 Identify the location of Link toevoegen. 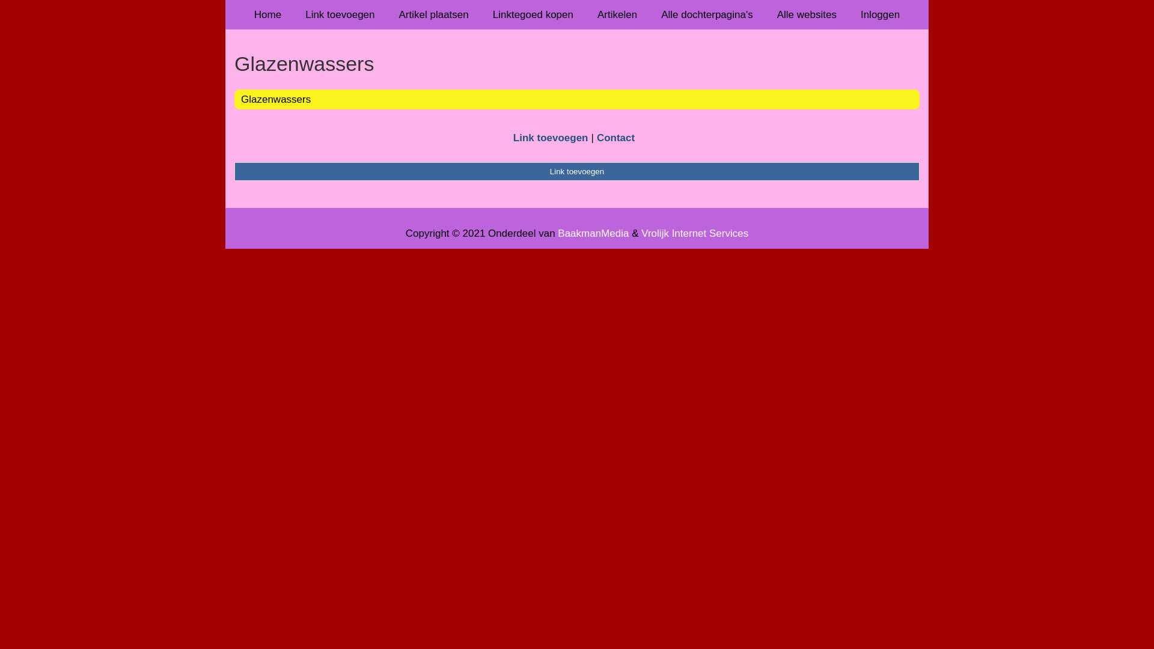
(551, 138).